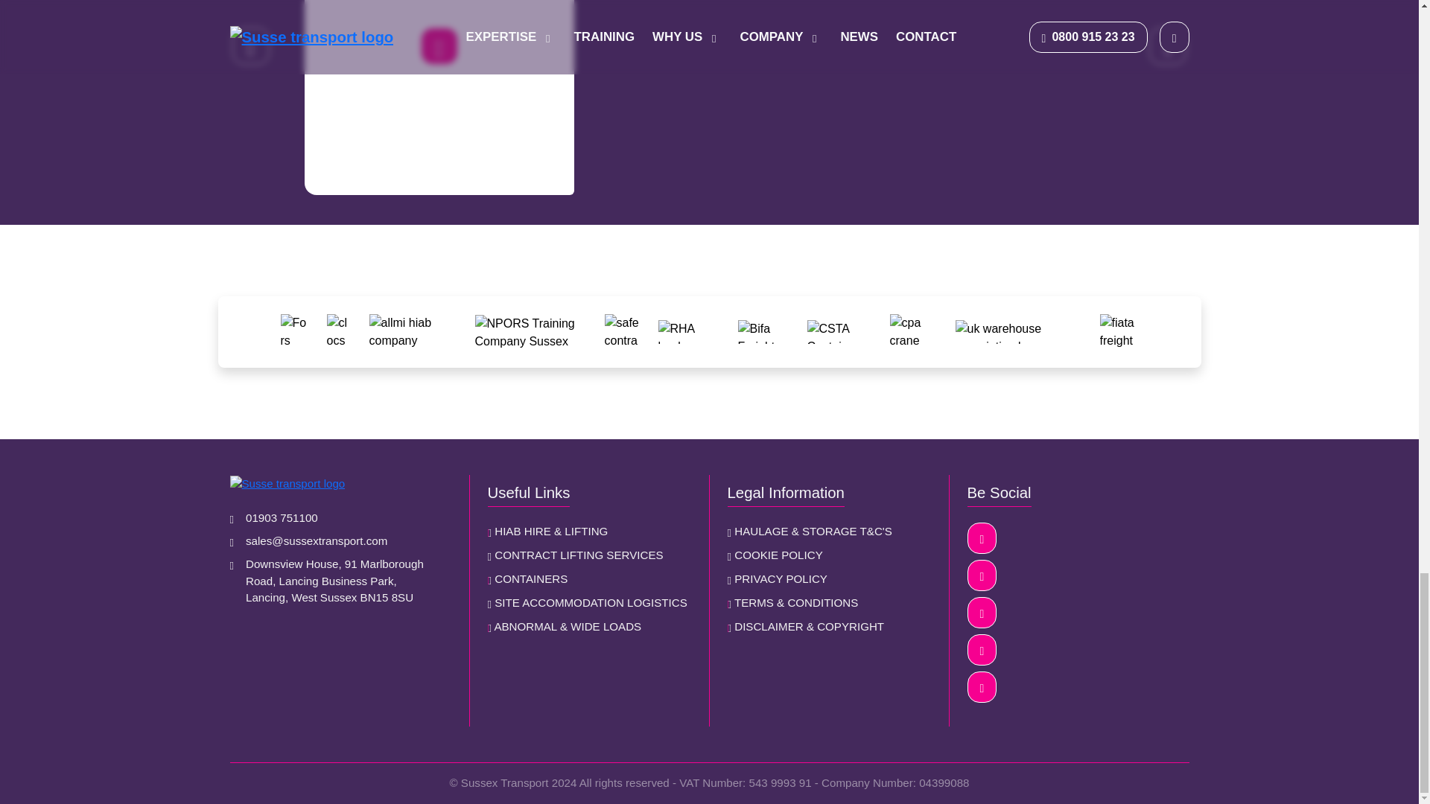 This screenshot has width=1430, height=804. What do you see at coordinates (340, 483) in the screenshot?
I see `Return Home` at bounding box center [340, 483].